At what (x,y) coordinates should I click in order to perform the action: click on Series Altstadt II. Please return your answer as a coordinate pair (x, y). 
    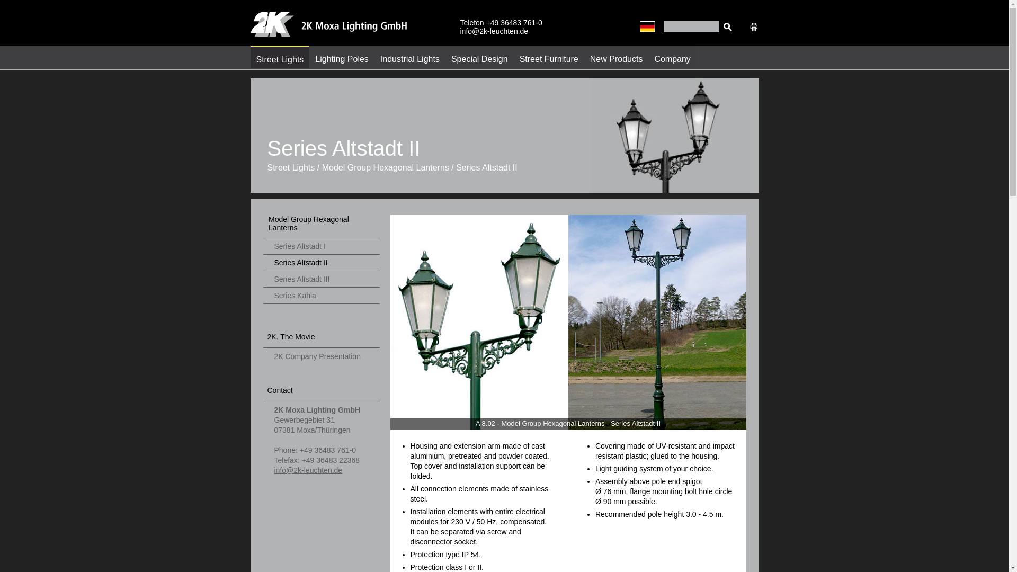
    Looking at the image, I should click on (325, 265).